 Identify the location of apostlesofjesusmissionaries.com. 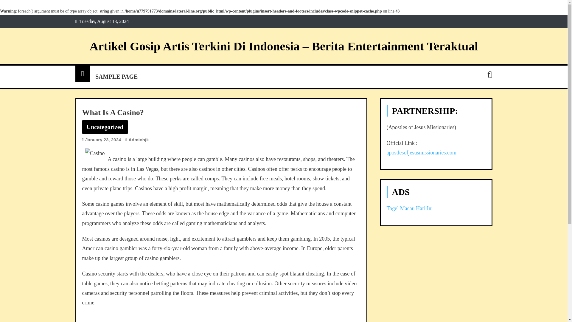
(421, 153).